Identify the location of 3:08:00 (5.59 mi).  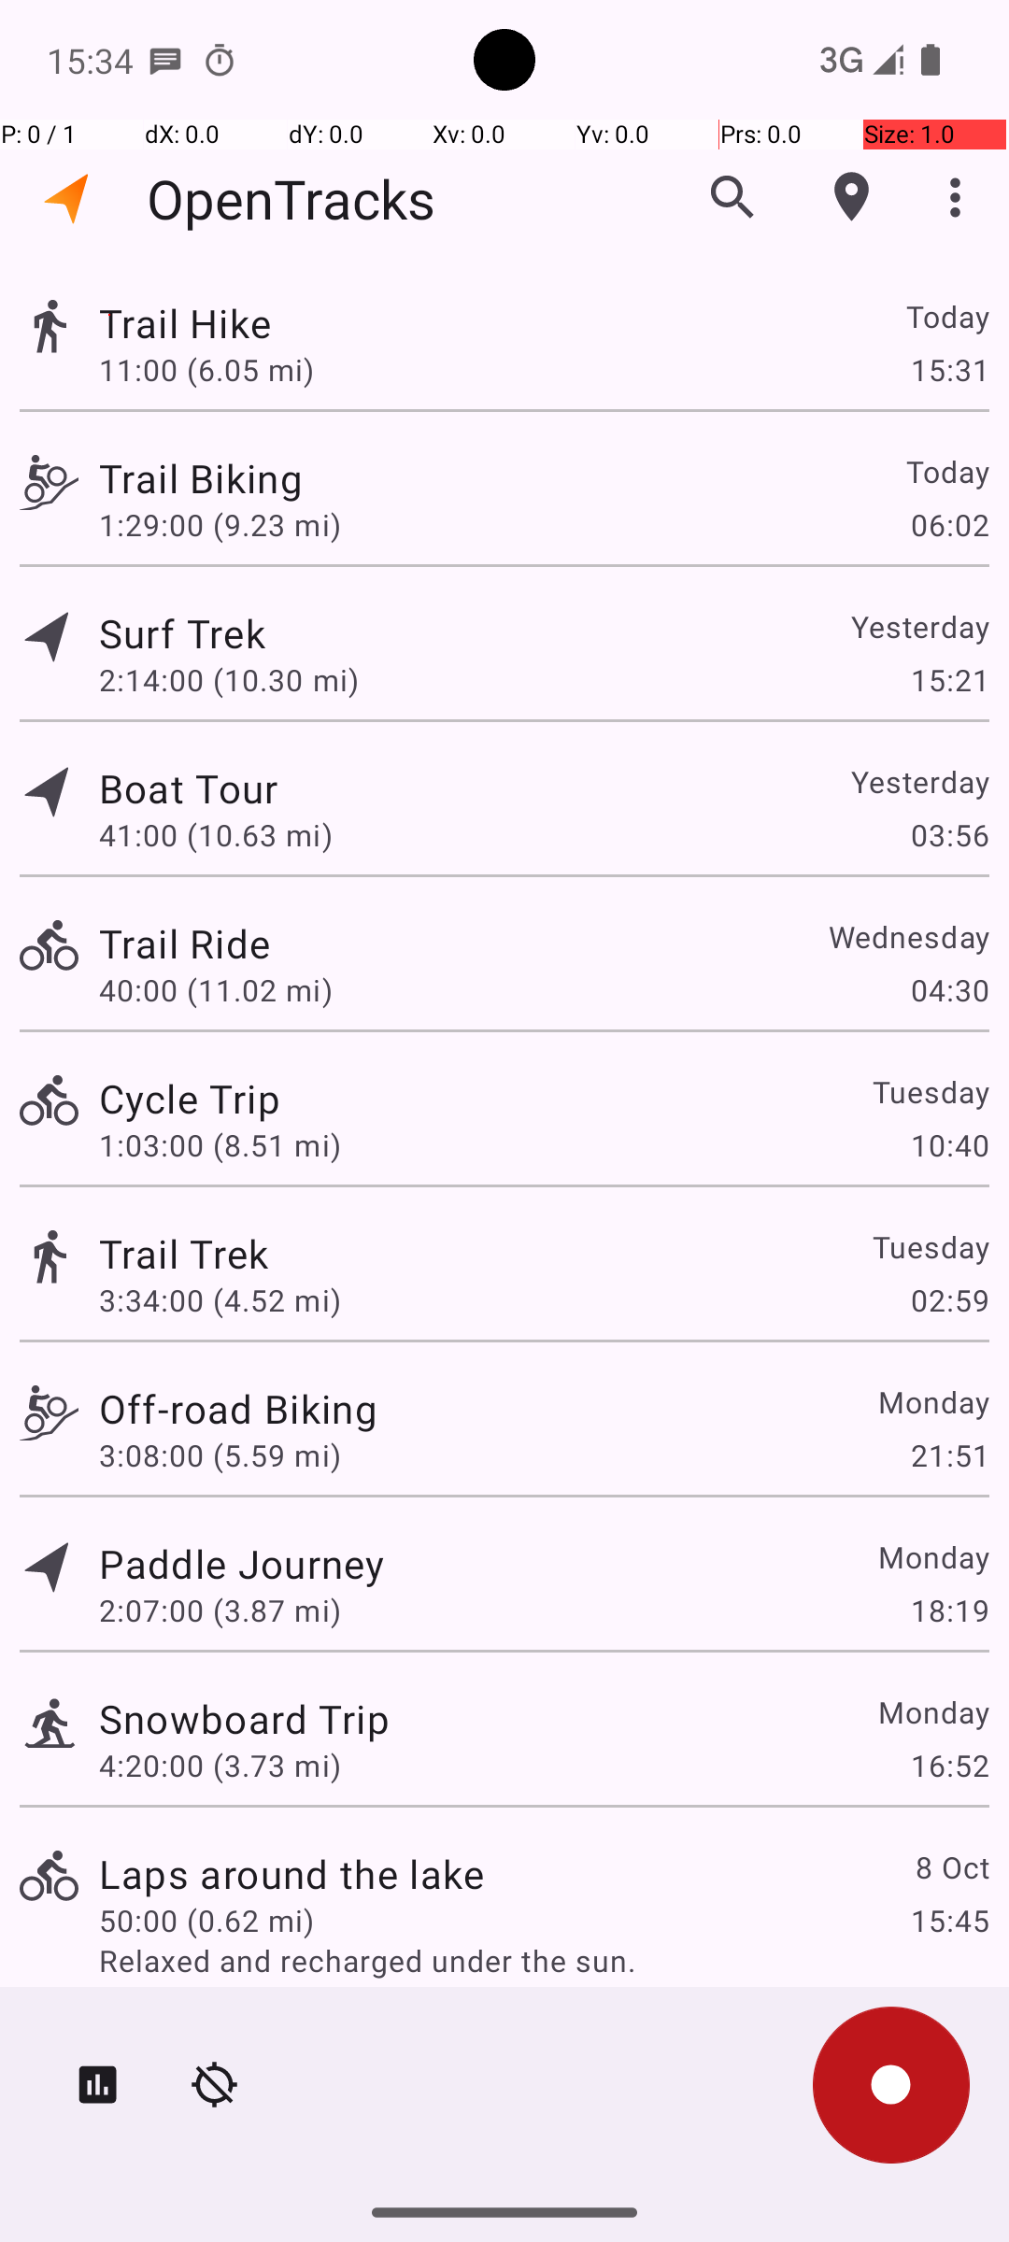
(220, 1455).